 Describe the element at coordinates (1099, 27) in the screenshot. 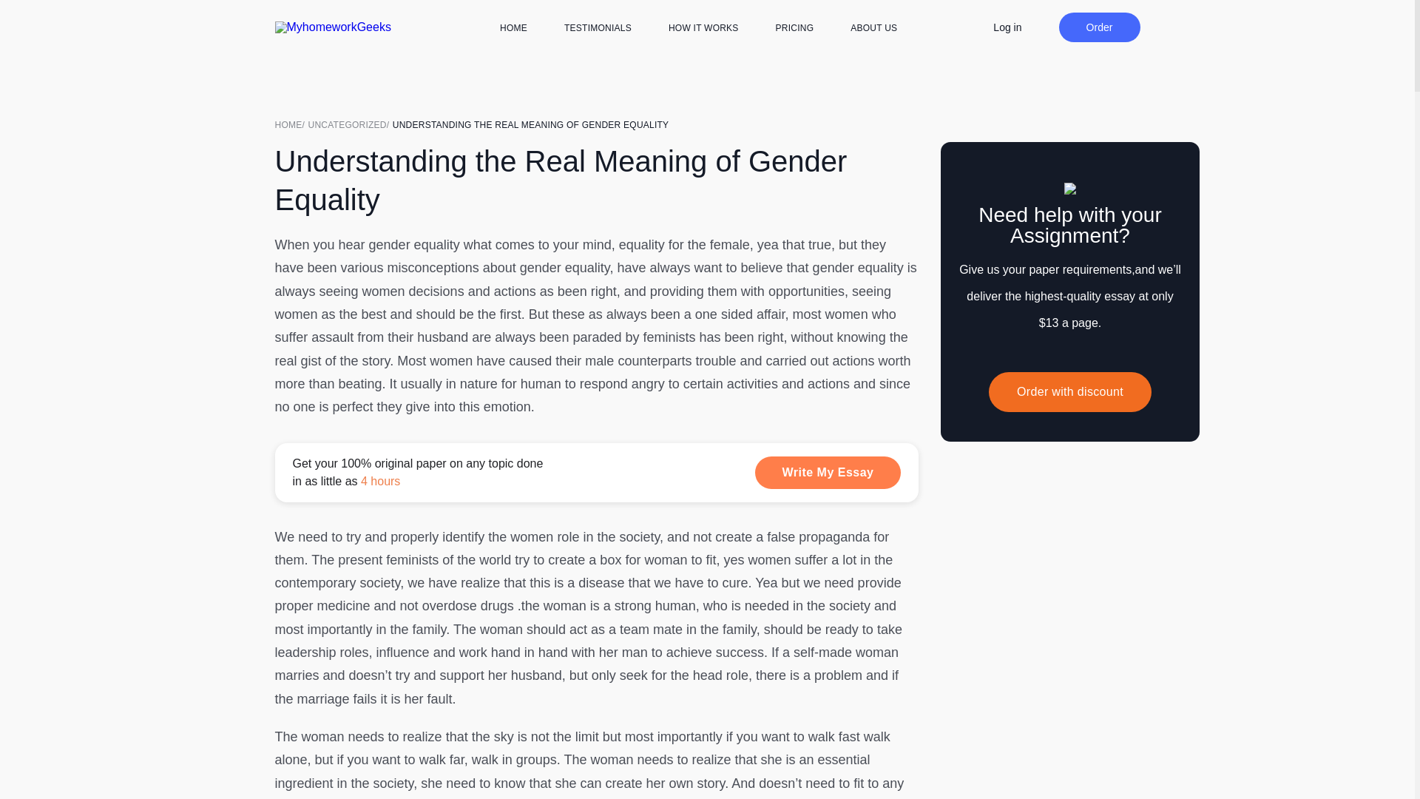

I see `Order` at that location.